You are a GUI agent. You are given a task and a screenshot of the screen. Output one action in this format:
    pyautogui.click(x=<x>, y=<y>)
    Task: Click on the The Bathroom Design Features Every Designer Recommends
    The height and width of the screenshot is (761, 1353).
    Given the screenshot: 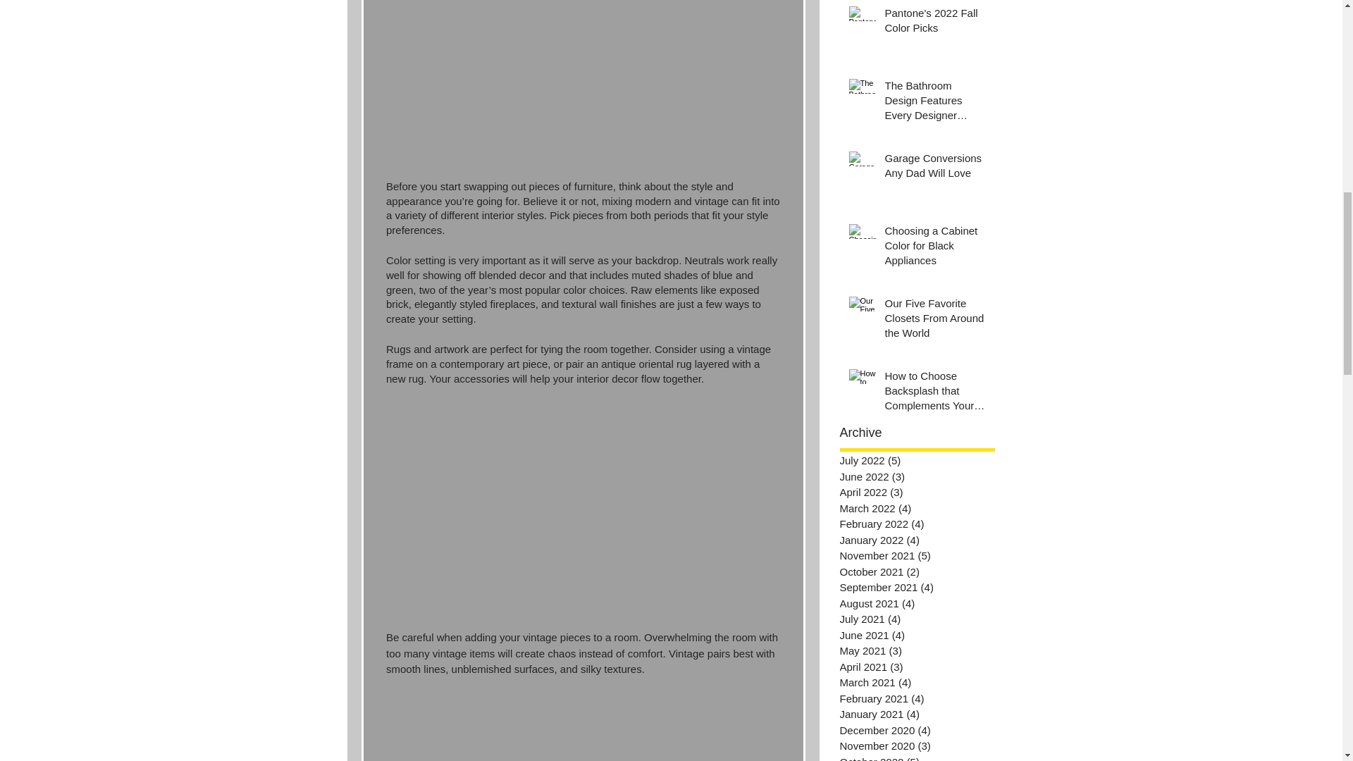 What is the action you would take?
    pyautogui.click(x=935, y=103)
    